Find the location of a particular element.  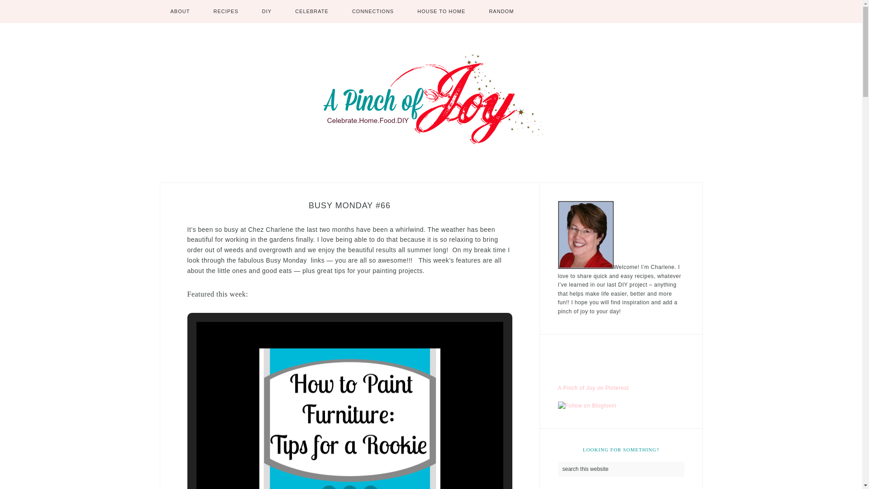

RANDOM is located at coordinates (501, 11).